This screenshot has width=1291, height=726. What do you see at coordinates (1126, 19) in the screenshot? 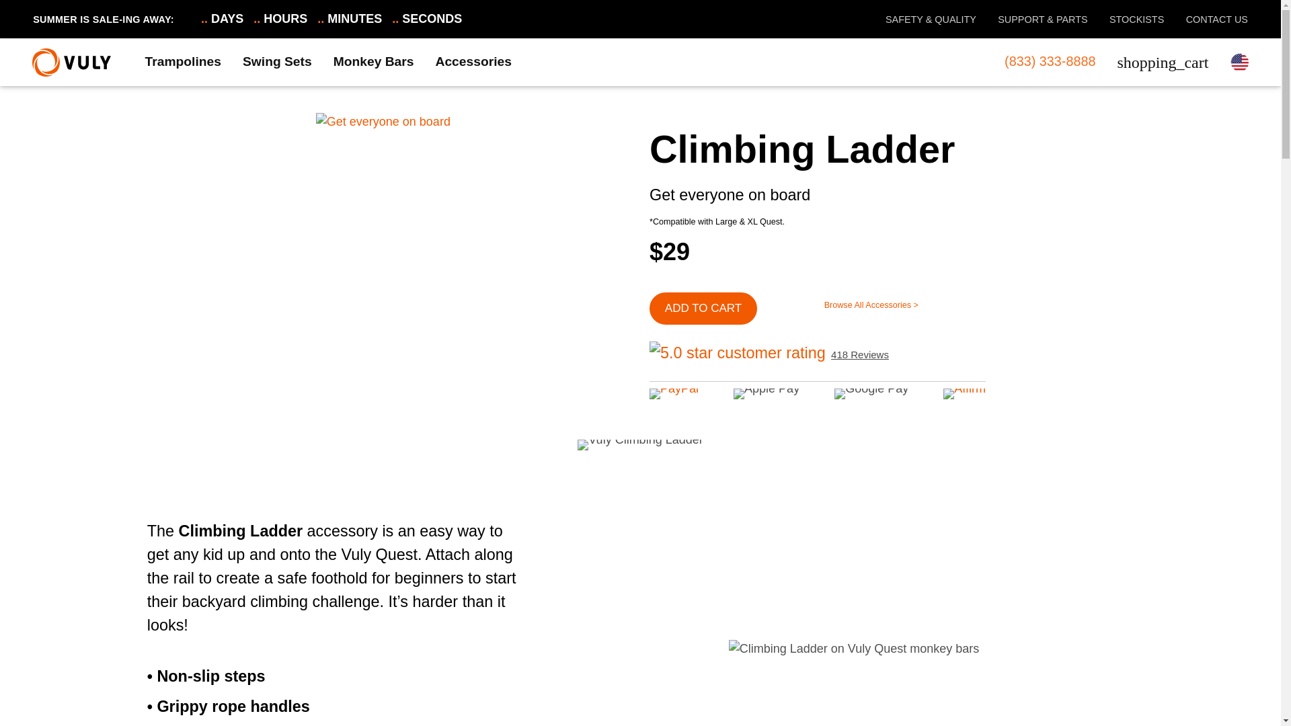
I see `STOCKISTS` at bounding box center [1126, 19].